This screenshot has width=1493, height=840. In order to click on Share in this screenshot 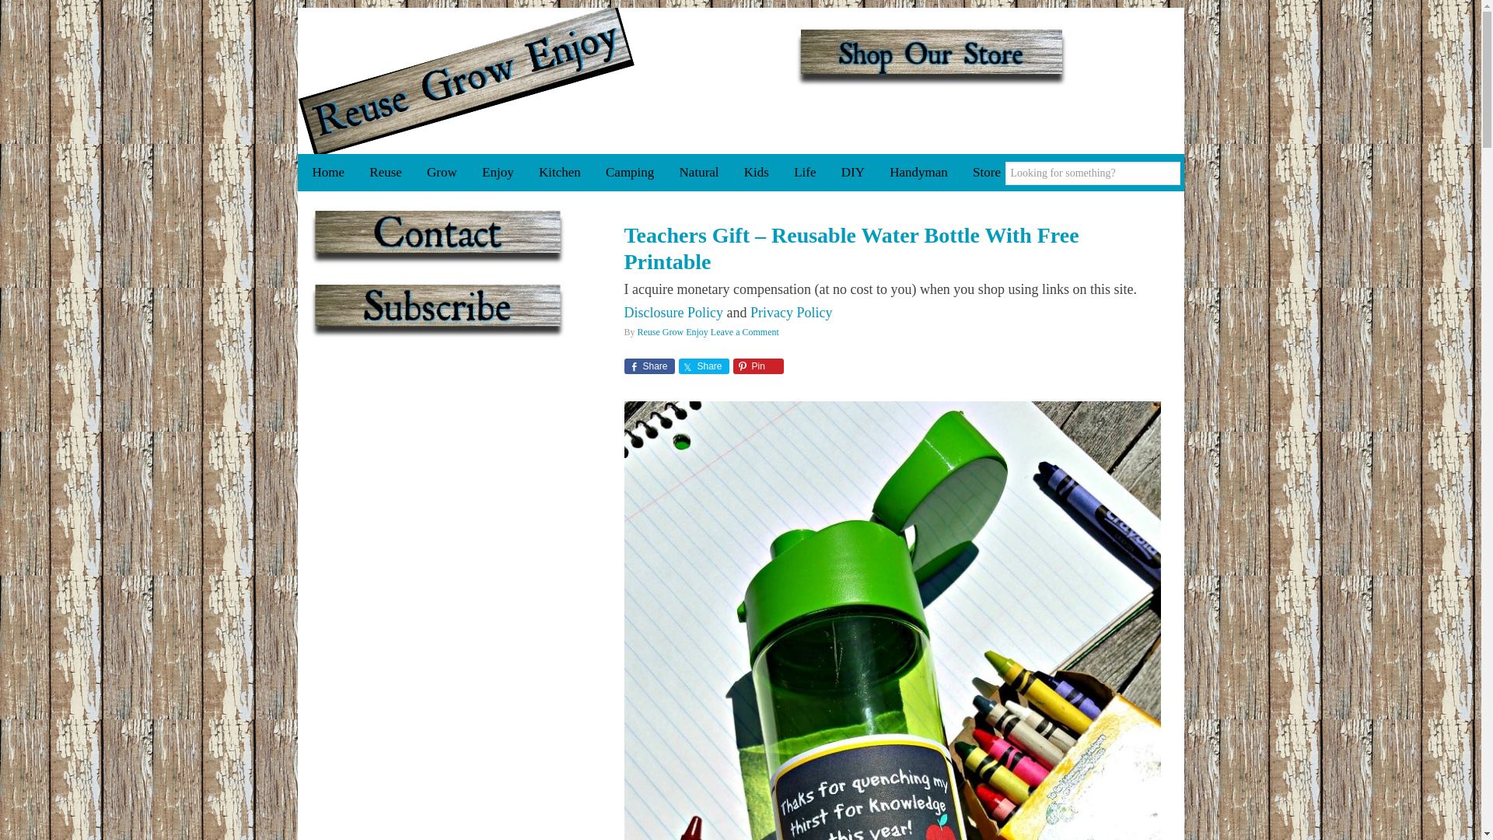, I will do `click(649, 366)`.